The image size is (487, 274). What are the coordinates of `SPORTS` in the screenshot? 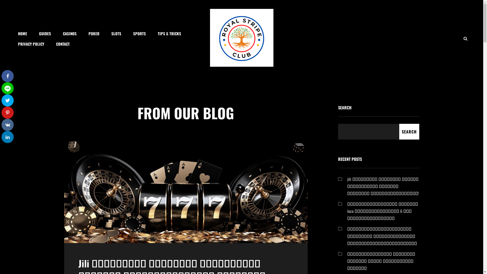 It's located at (140, 33).